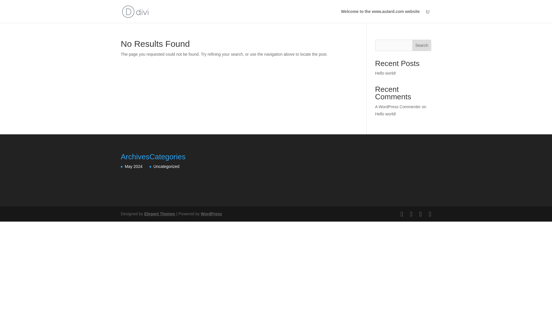  Describe the element at coordinates (133, 166) in the screenshot. I see `May 2024` at that location.